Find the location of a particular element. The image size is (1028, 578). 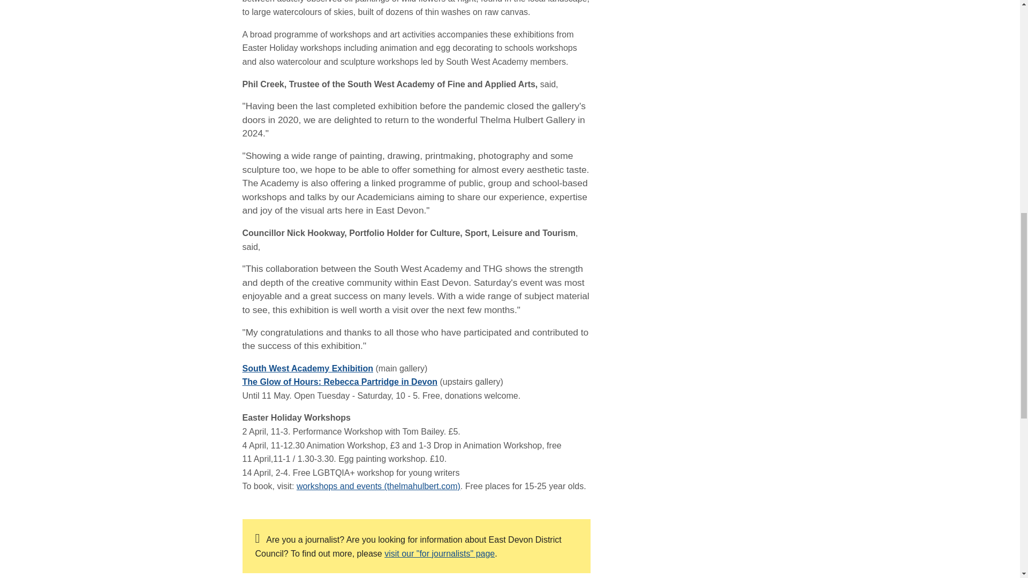

The Glow of Hours: Rebecca Partridge in Devon is located at coordinates (339, 382).